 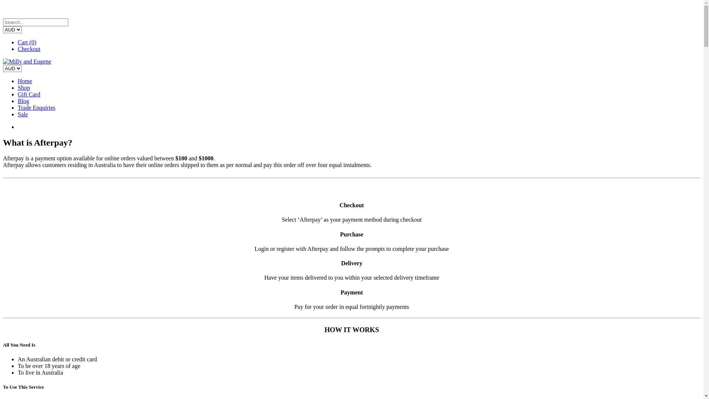 I want to click on Checkout, so click(x=29, y=49).